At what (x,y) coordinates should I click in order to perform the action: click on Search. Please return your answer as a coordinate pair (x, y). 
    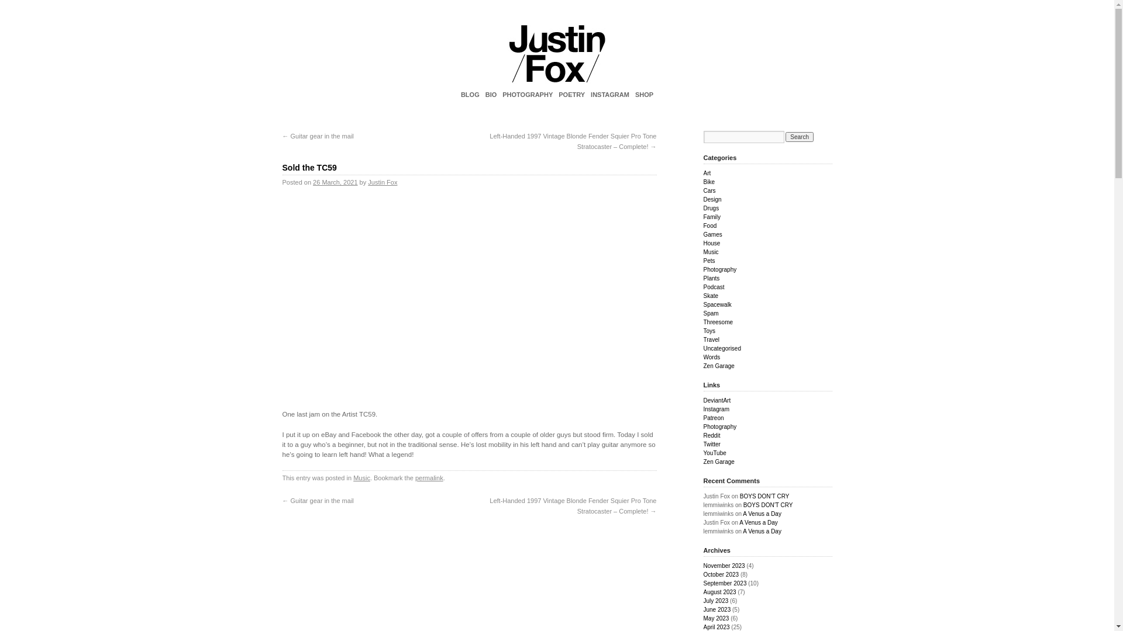
    Looking at the image, I should click on (800, 137).